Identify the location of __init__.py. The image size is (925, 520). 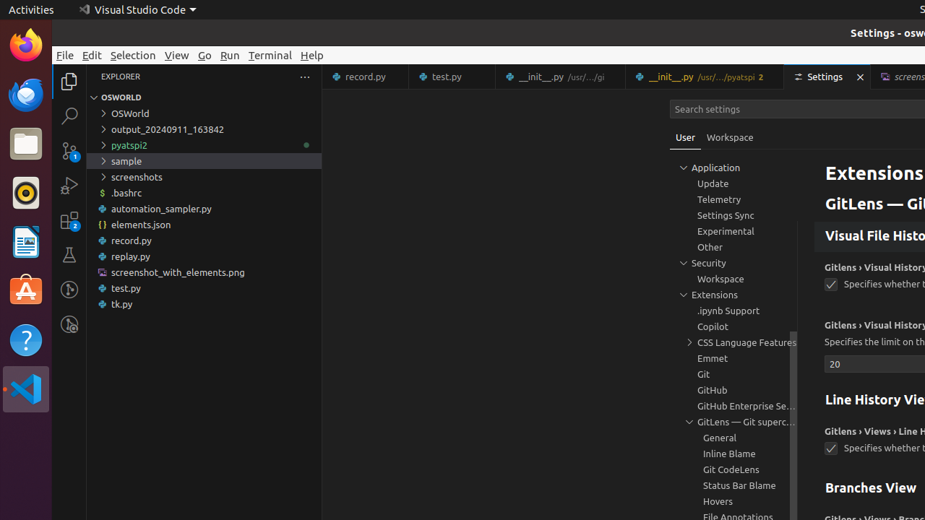
(705, 77).